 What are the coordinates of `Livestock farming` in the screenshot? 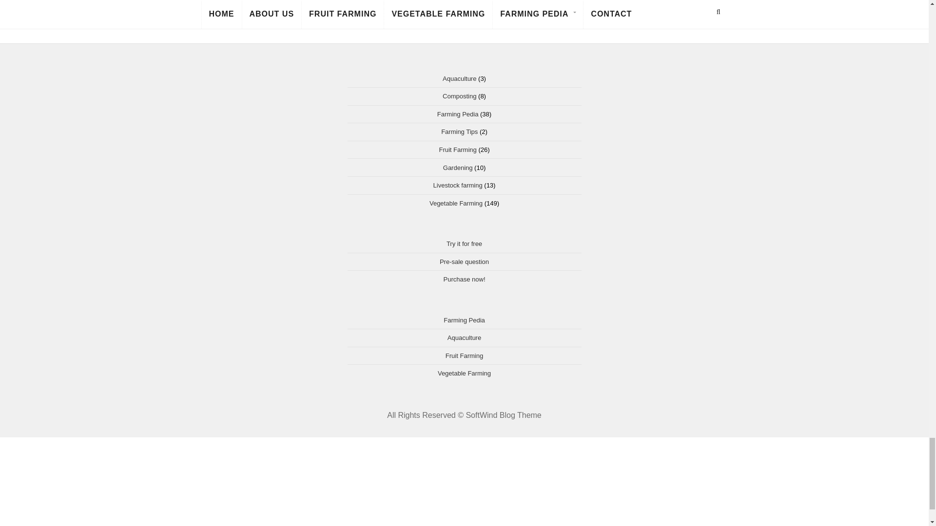 It's located at (458, 185).